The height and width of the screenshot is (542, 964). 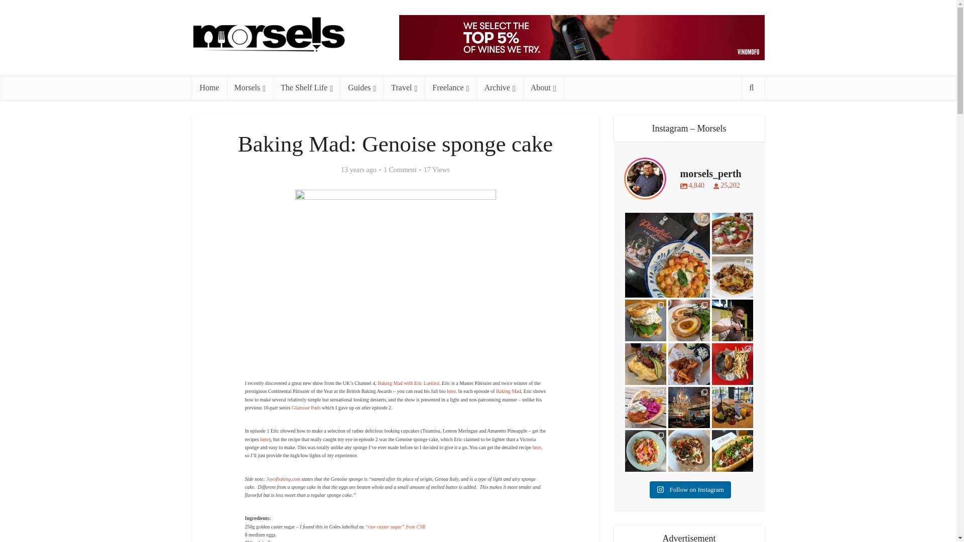 What do you see at coordinates (250, 87) in the screenshot?
I see `Morsels` at bounding box center [250, 87].